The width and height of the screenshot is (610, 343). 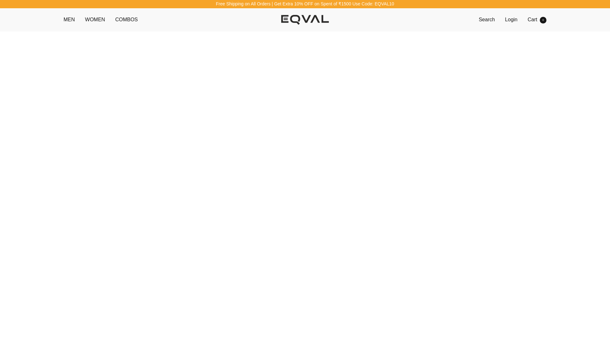 What do you see at coordinates (487, 19) in the screenshot?
I see `EQVAL` at bounding box center [487, 19].